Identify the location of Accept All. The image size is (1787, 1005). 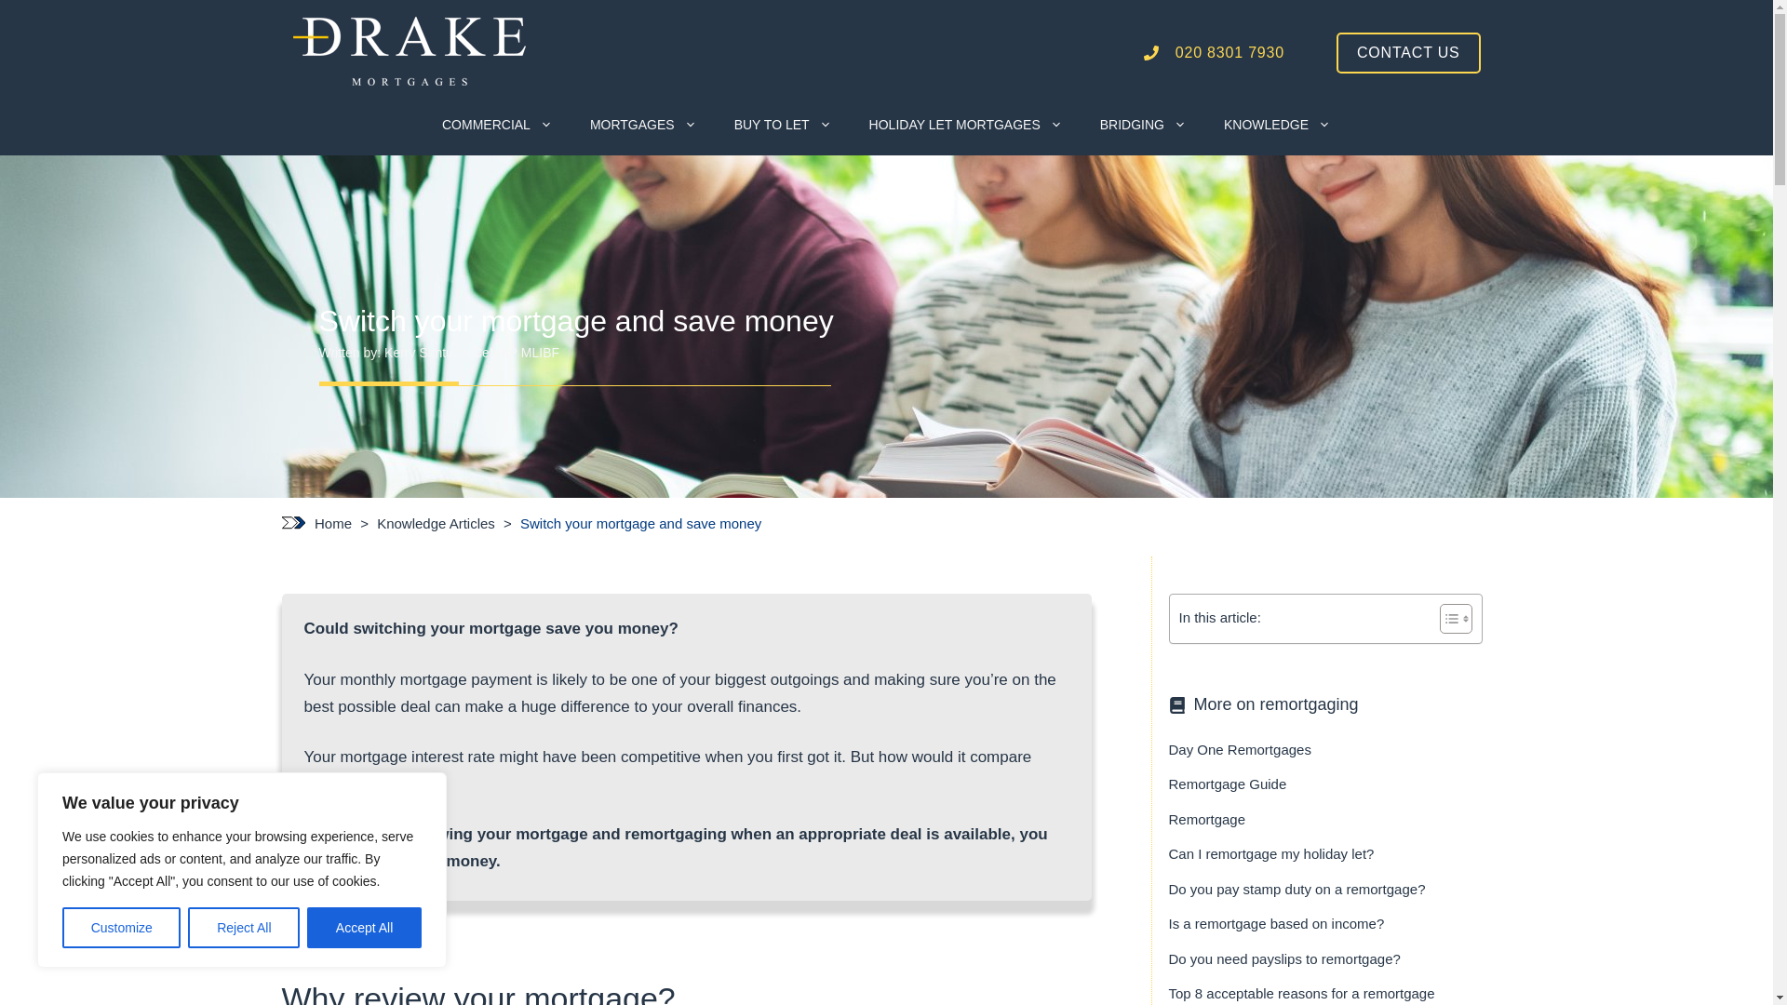
(365, 928).